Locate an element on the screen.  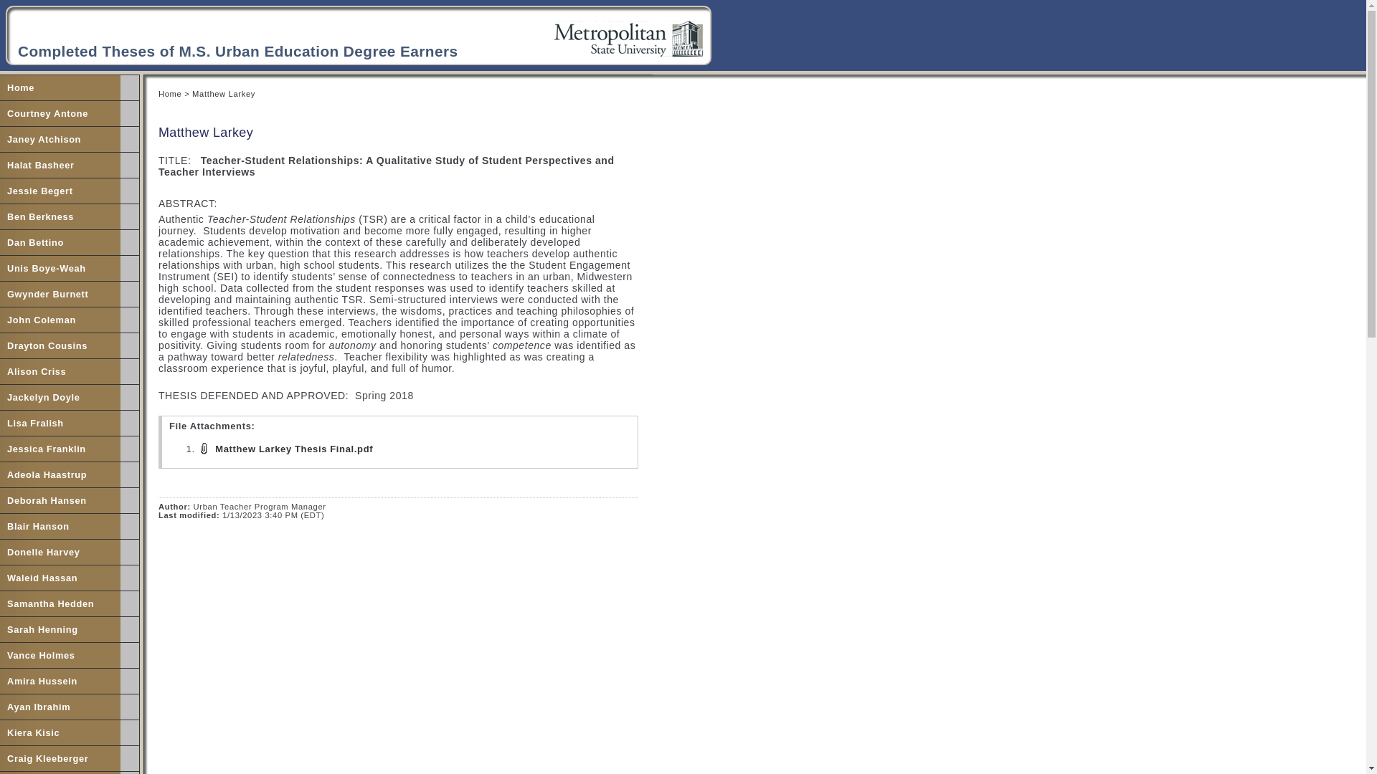
Jackelyn Doyle is located at coordinates (60, 397).